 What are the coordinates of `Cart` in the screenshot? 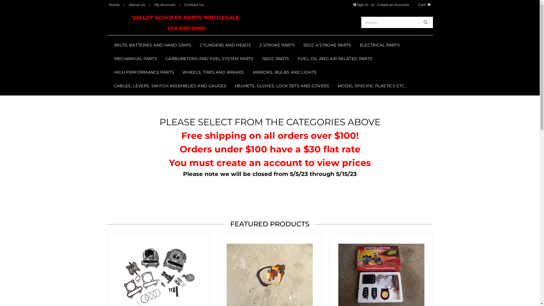 It's located at (425, 5).